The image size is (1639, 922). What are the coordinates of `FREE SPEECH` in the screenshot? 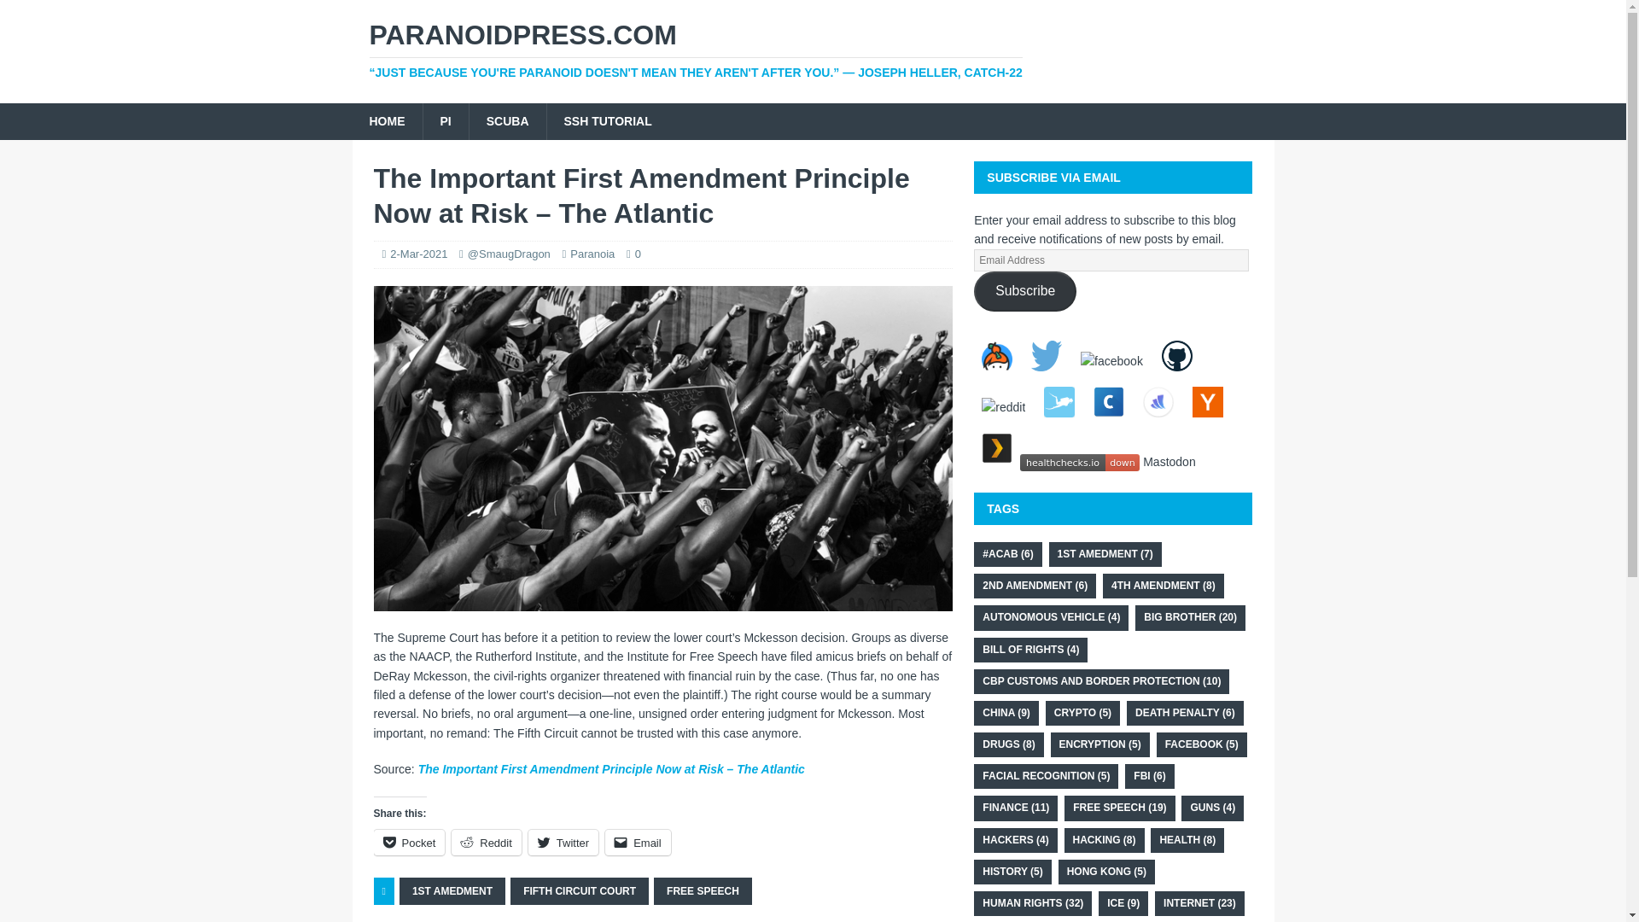 It's located at (703, 891).